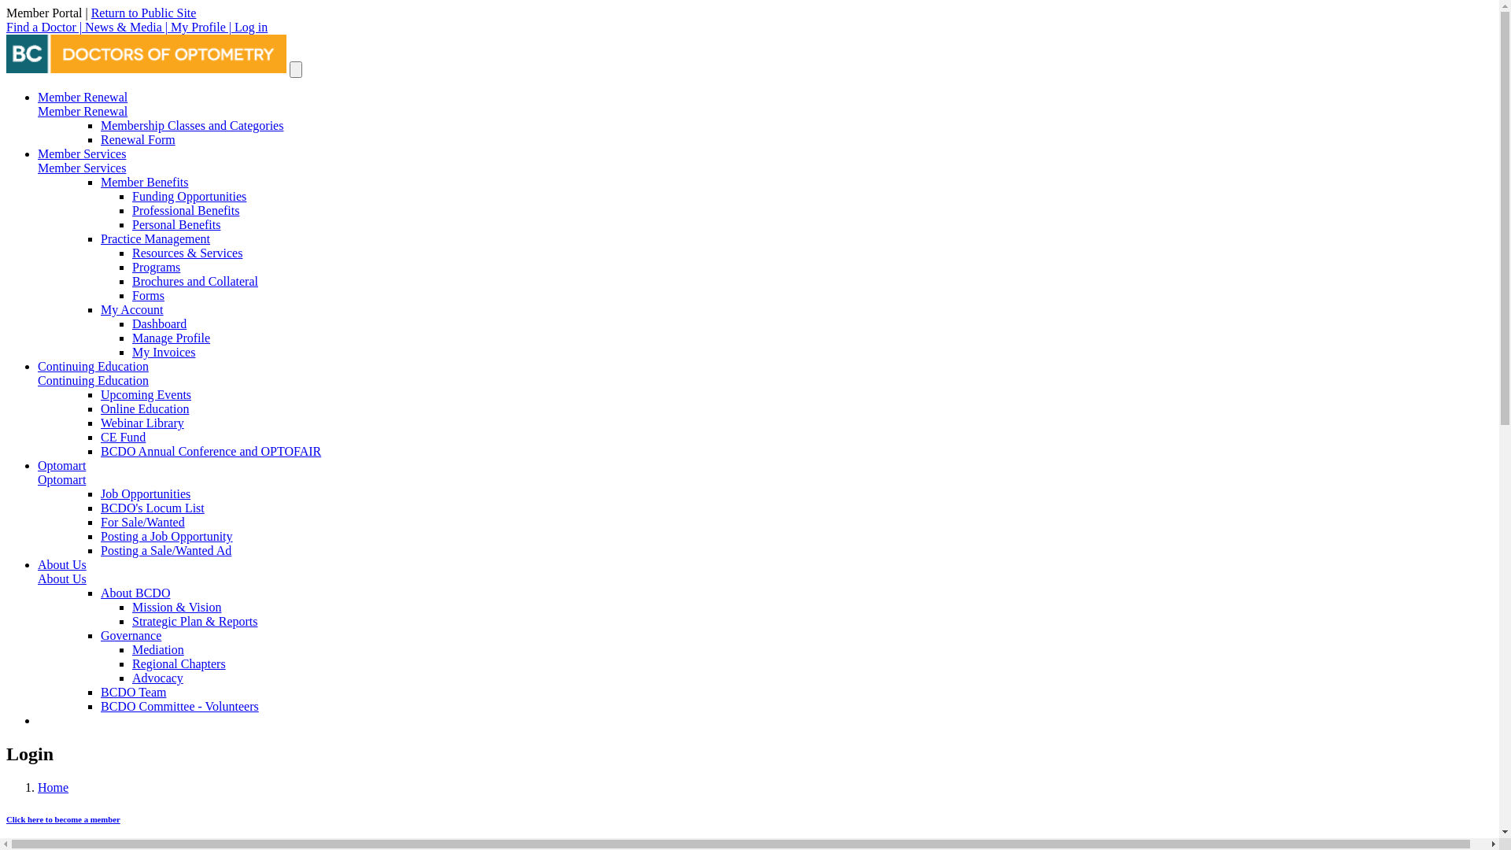 Image resolution: width=1511 pixels, height=850 pixels. Describe the element at coordinates (211, 452) in the screenshot. I see `BCDO Annual Conference and OPTOFAIR` at that location.